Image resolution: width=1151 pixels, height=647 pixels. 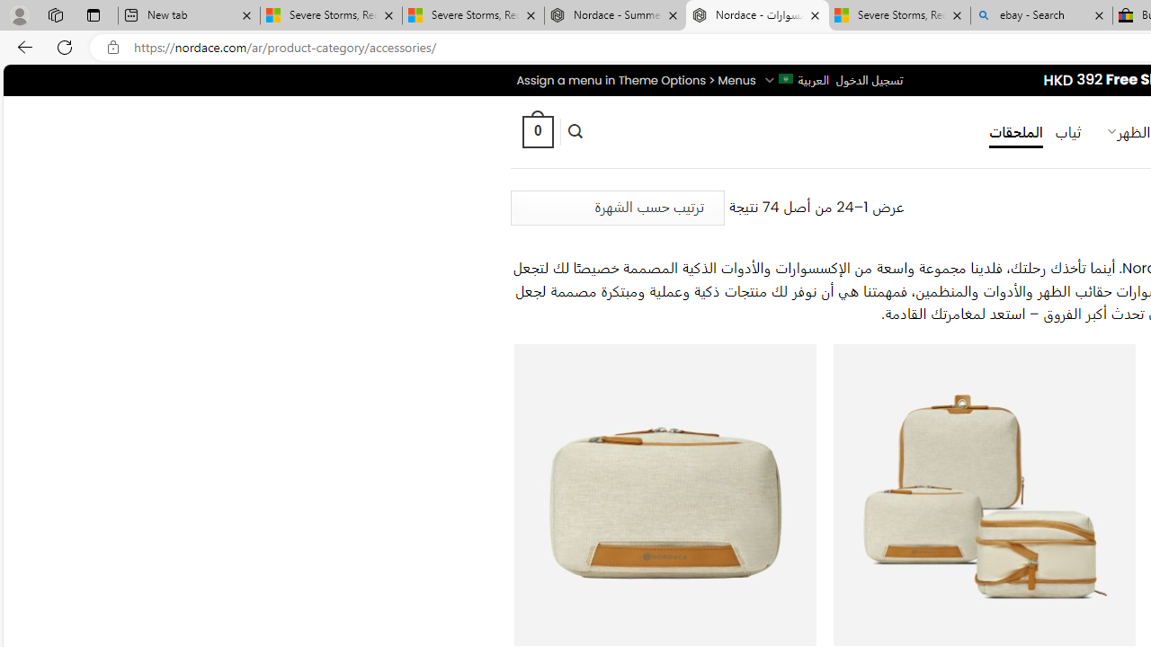 I want to click on Assign a menu in Theme Options > Menus, so click(x=635, y=80).